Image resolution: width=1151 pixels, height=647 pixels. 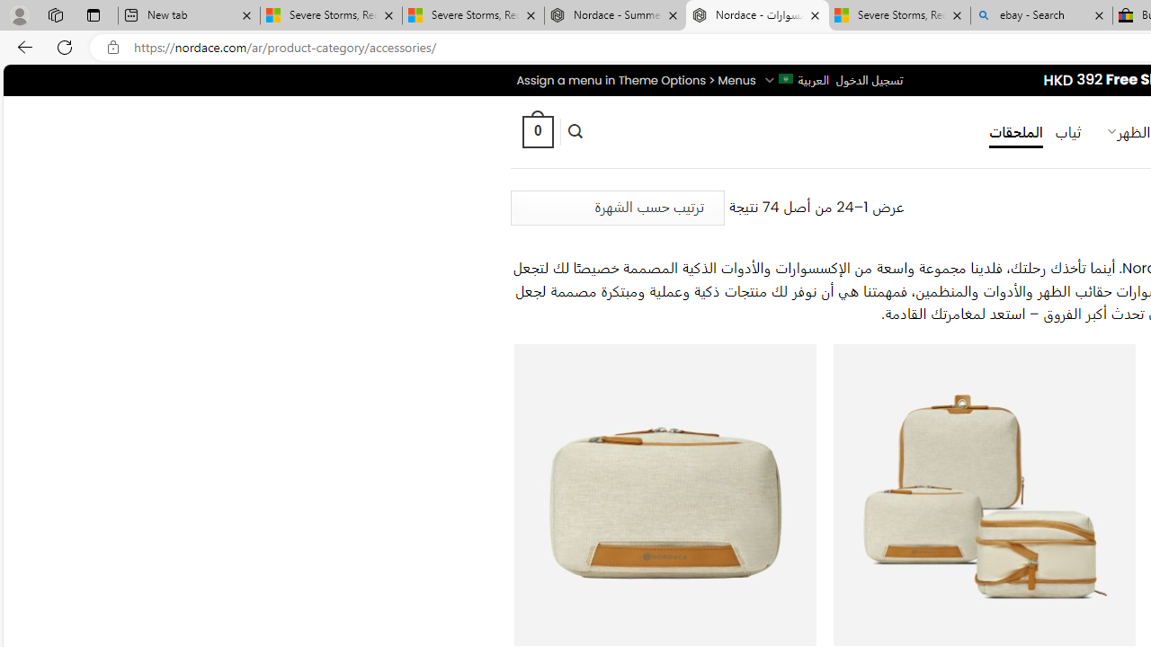 I want to click on Assign a menu in Theme Options > Menus, so click(x=635, y=80).